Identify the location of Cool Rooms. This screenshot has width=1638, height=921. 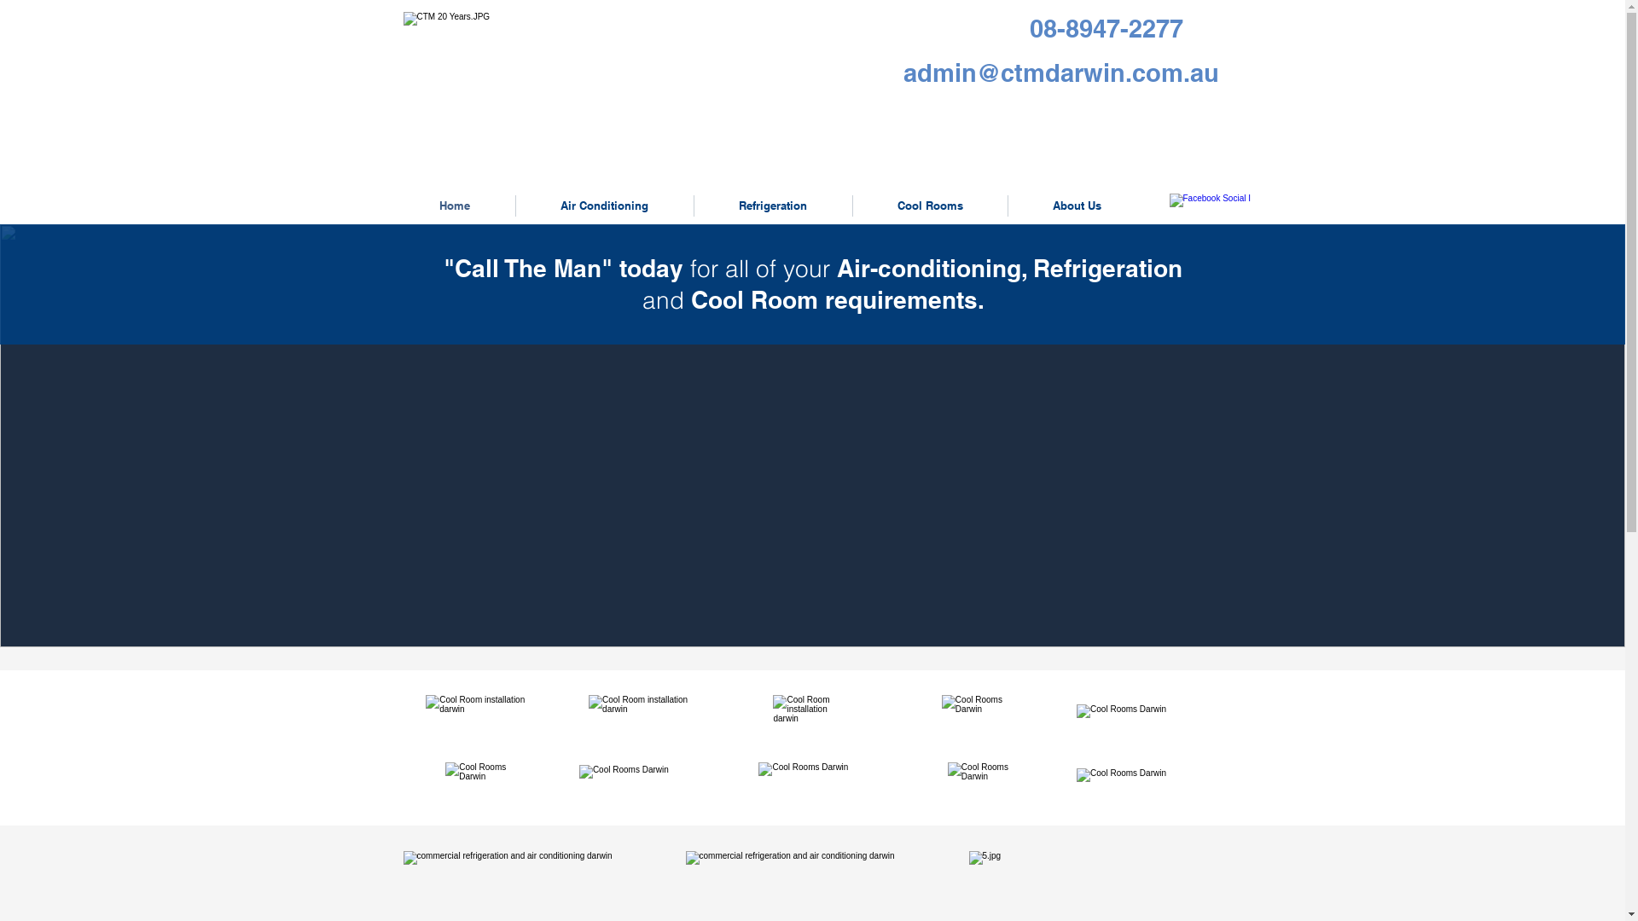
(930, 206).